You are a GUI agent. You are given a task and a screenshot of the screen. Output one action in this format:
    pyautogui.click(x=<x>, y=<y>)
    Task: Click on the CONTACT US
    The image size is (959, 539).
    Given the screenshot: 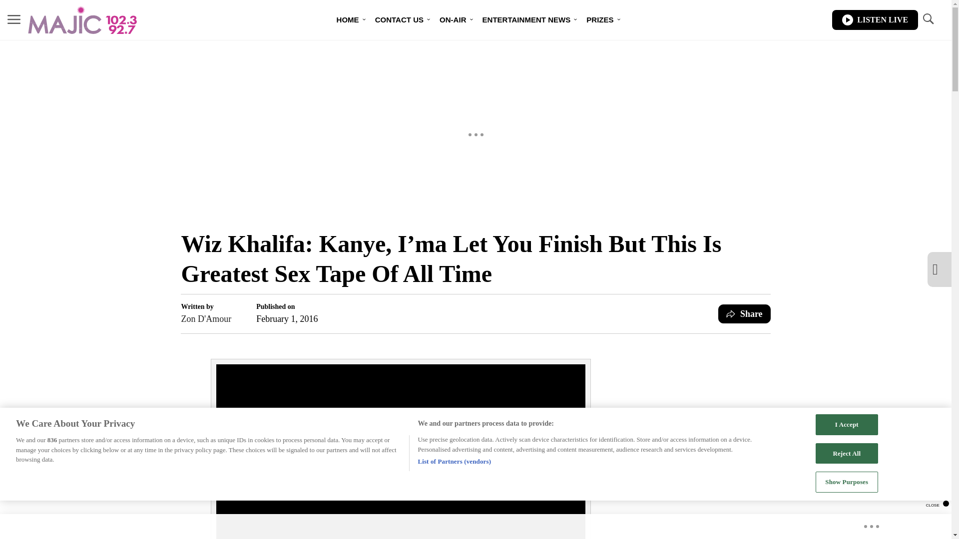 What is the action you would take?
    pyautogui.click(x=400, y=20)
    